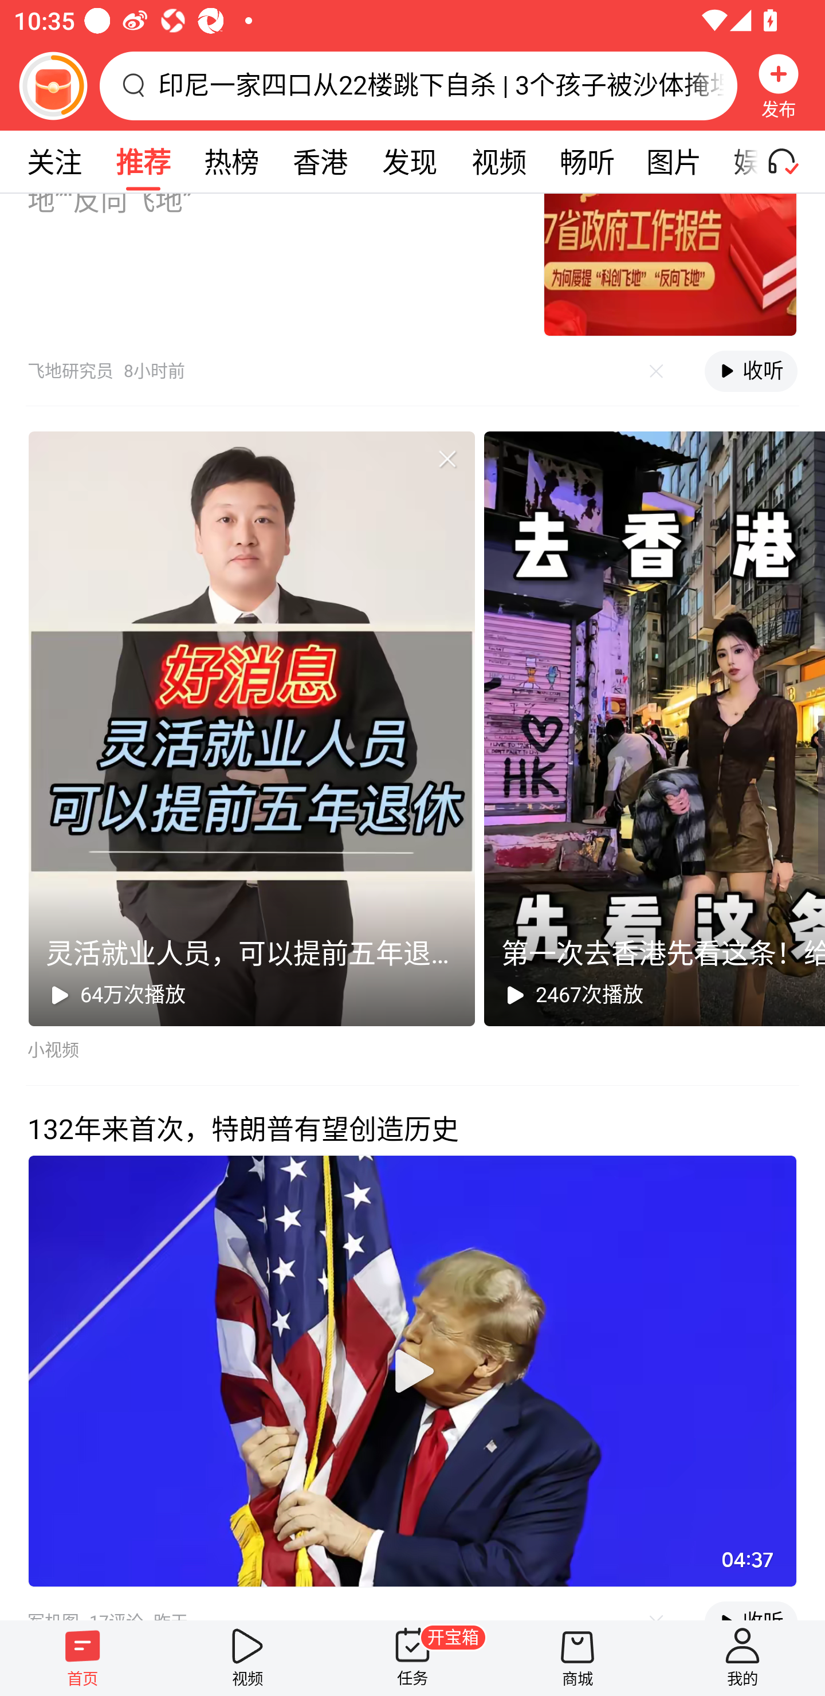  I want to click on 播放视频, so click(412, 1371).